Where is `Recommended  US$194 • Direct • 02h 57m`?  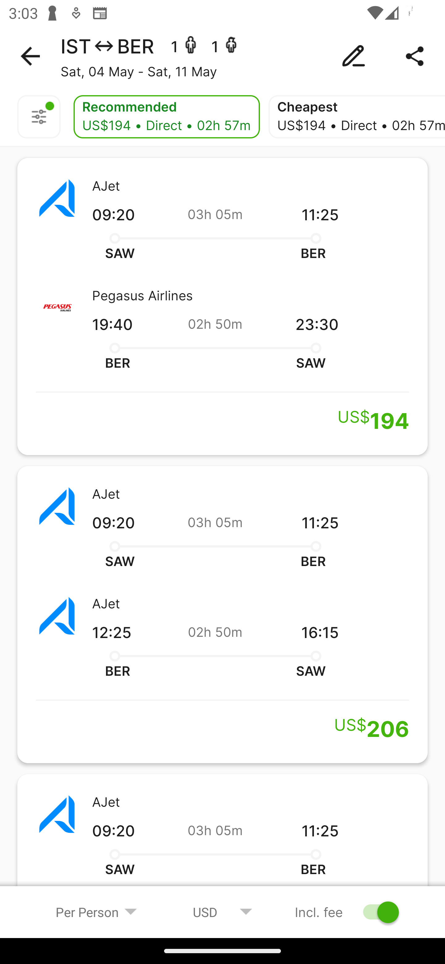 Recommended  US$194 • Direct • 02h 57m is located at coordinates (166, 117).